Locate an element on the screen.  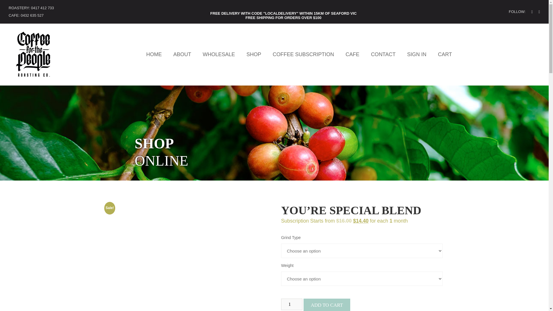
CAFE is located at coordinates (353, 54).